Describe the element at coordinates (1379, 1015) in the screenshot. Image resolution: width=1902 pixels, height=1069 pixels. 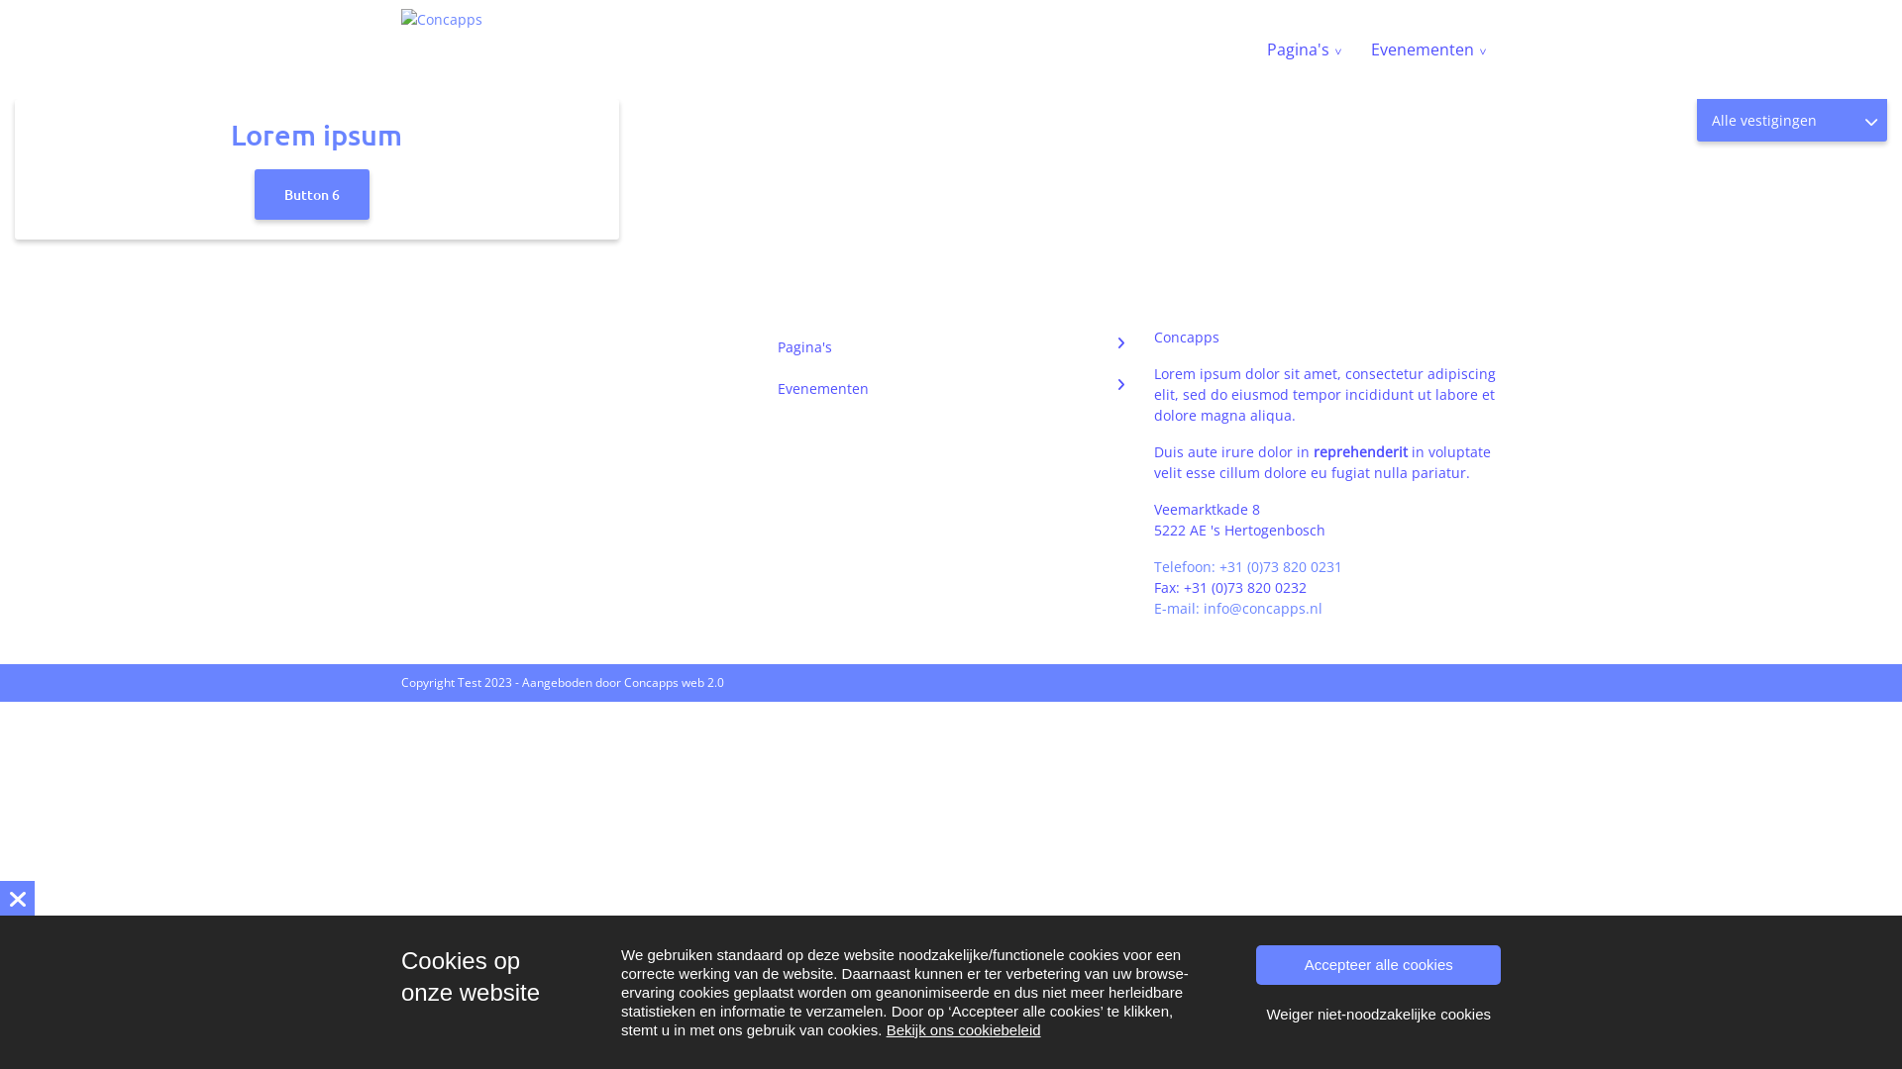
I see `Weiger niet-noodzakelijke cookies` at that location.